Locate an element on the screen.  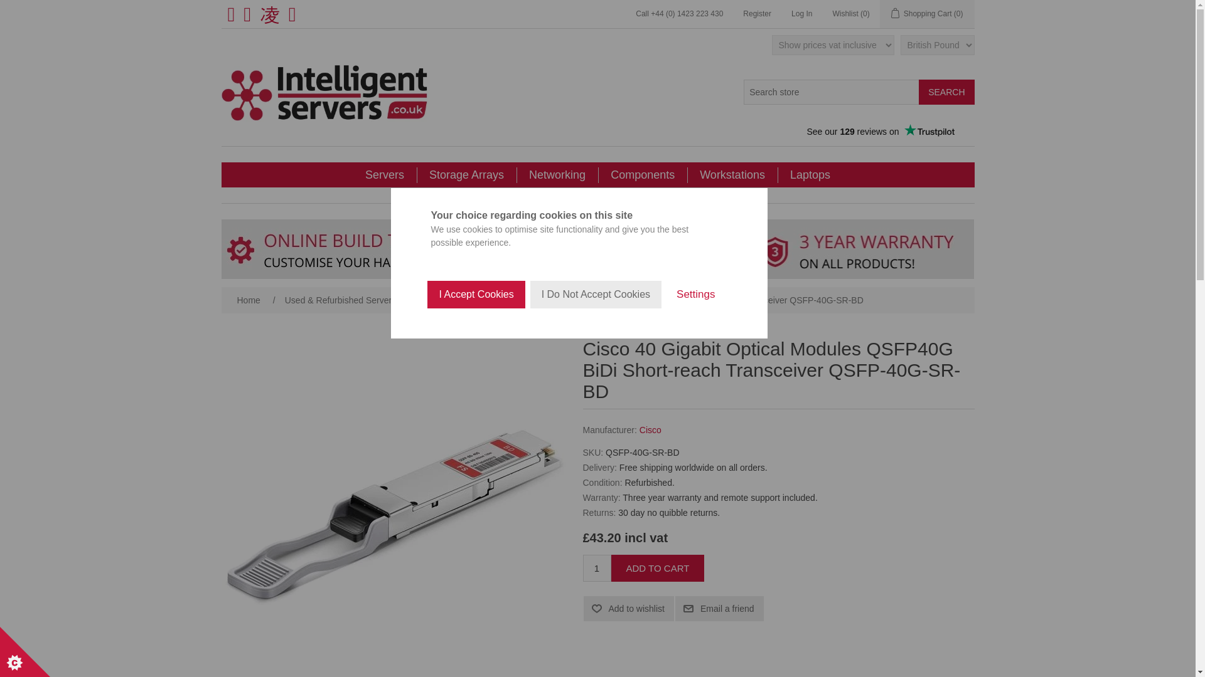
Customer reviews powered by Trustpilot is located at coordinates (879, 132).